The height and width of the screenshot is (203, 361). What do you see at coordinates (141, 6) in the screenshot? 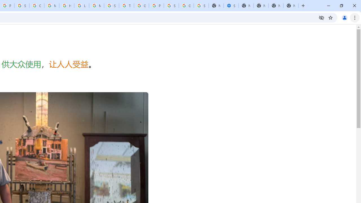
I see `Google Ads - Sign in` at bounding box center [141, 6].